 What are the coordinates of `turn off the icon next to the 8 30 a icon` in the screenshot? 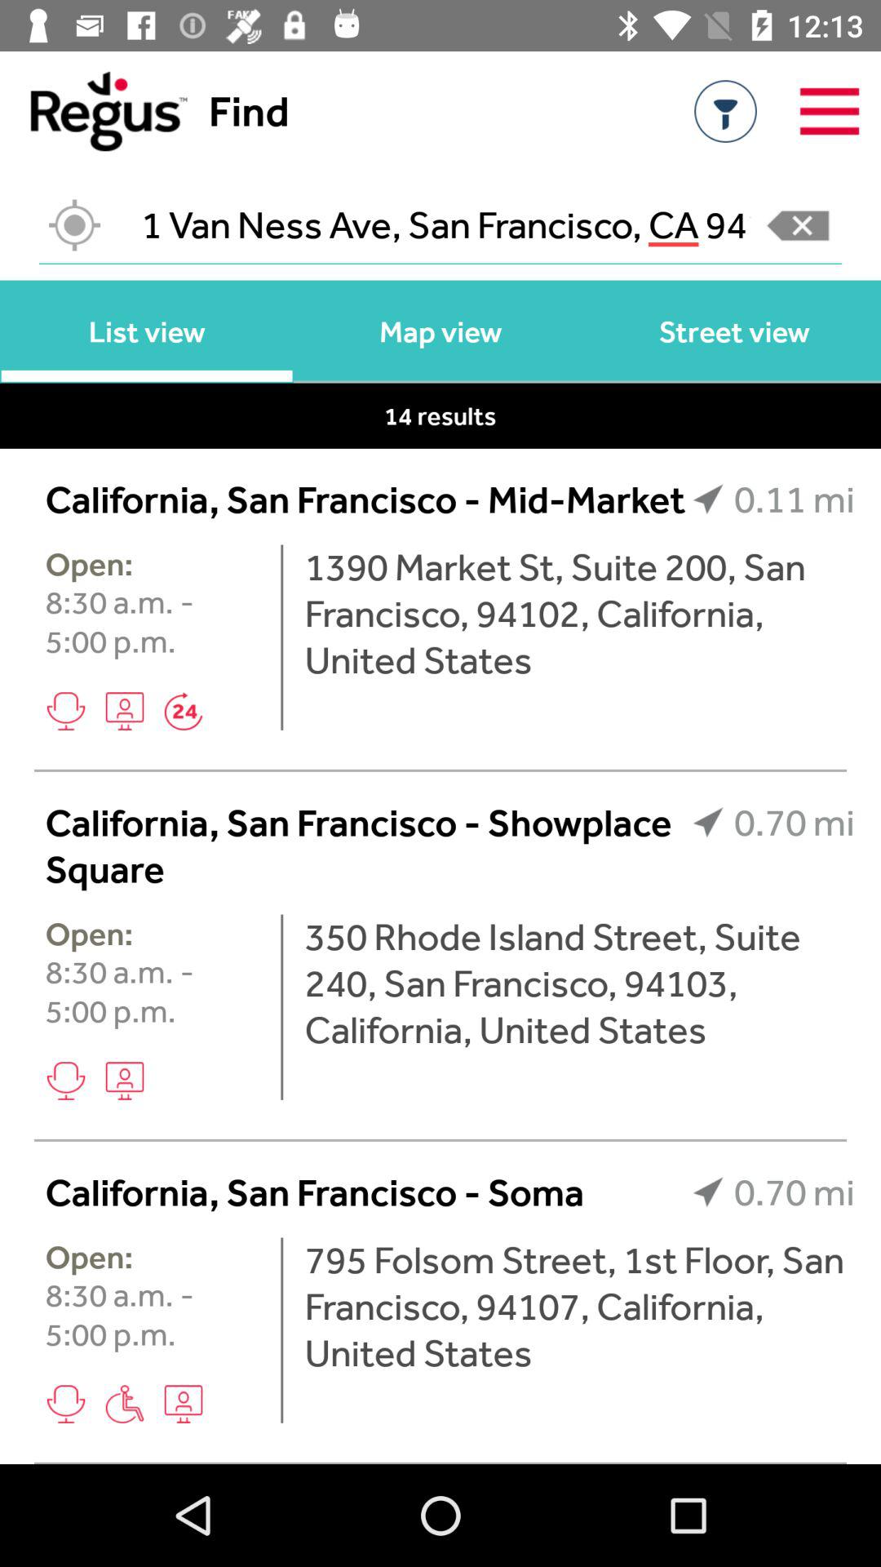 It's located at (282, 637).